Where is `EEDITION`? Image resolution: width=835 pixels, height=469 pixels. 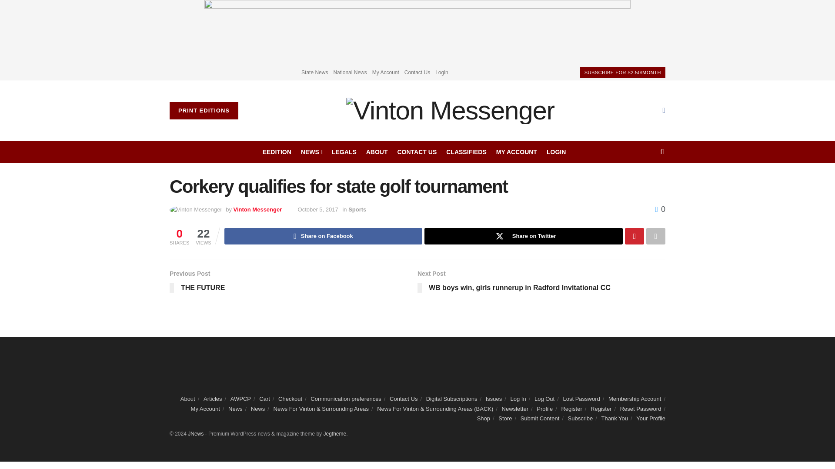 EEDITION is located at coordinates (277, 152).